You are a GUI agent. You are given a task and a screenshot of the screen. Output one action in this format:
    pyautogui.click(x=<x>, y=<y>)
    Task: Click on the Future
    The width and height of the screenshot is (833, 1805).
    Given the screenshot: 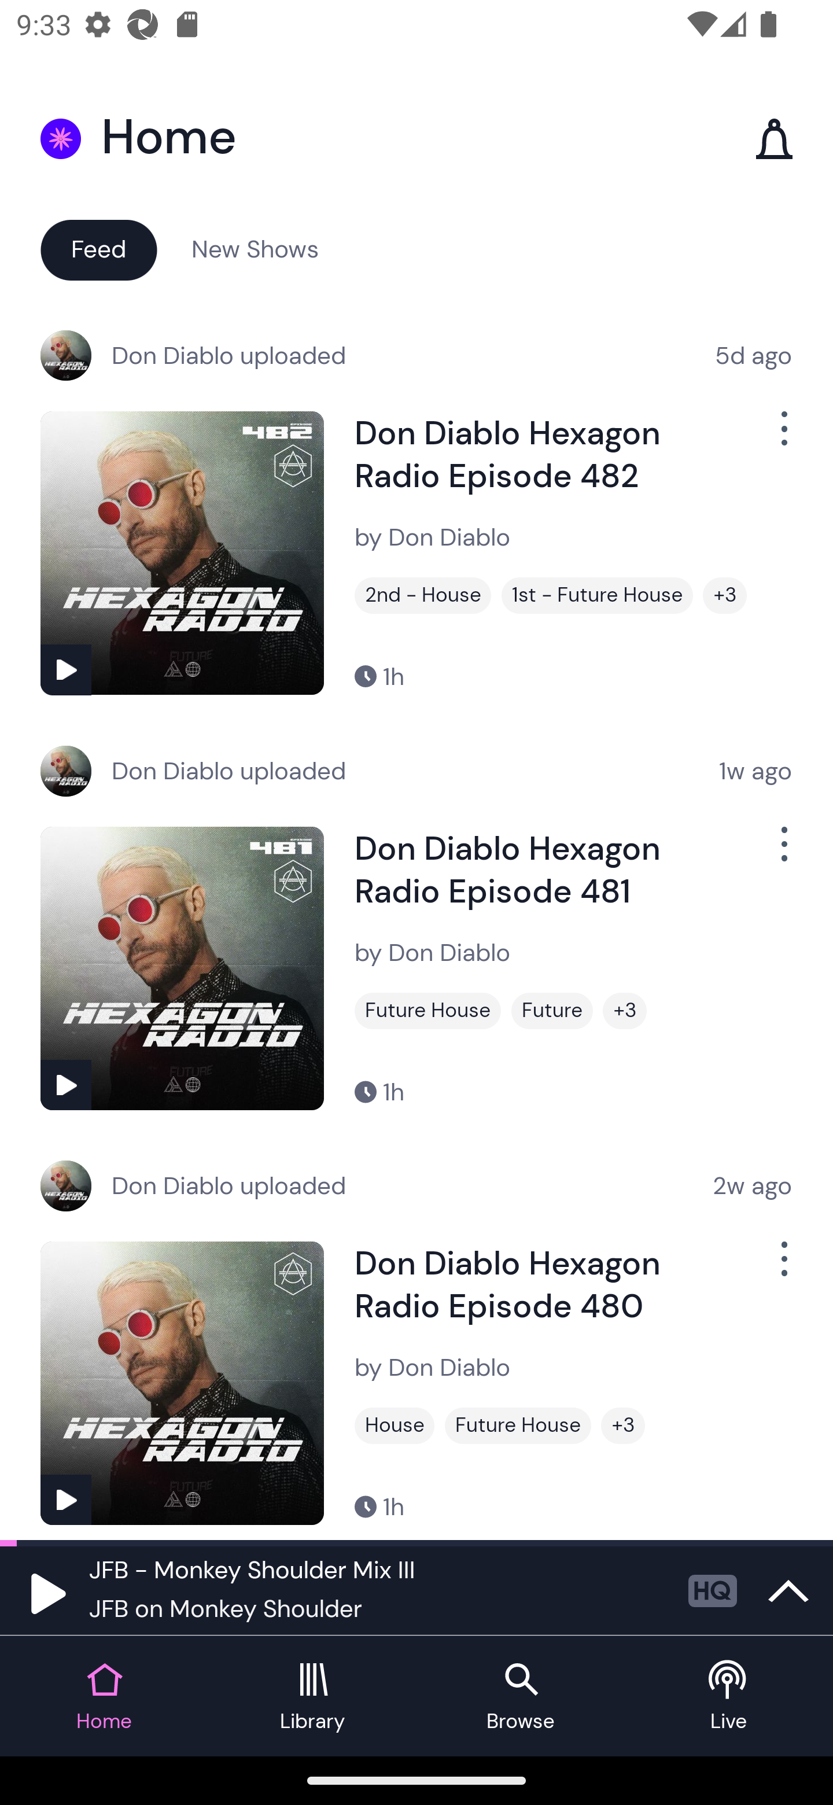 What is the action you would take?
    pyautogui.click(x=552, y=1011)
    